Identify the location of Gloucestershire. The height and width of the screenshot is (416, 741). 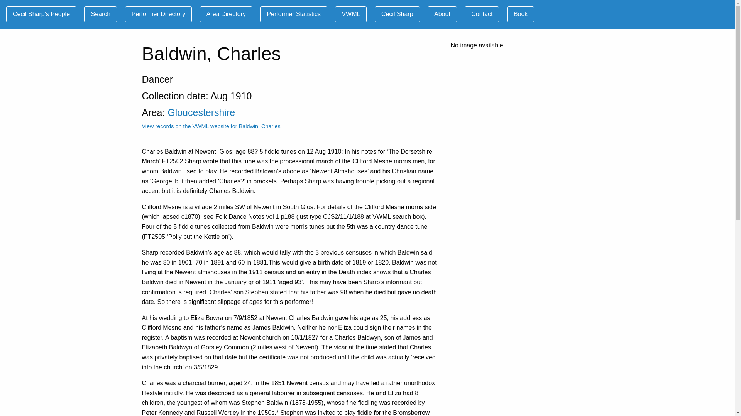
(201, 112).